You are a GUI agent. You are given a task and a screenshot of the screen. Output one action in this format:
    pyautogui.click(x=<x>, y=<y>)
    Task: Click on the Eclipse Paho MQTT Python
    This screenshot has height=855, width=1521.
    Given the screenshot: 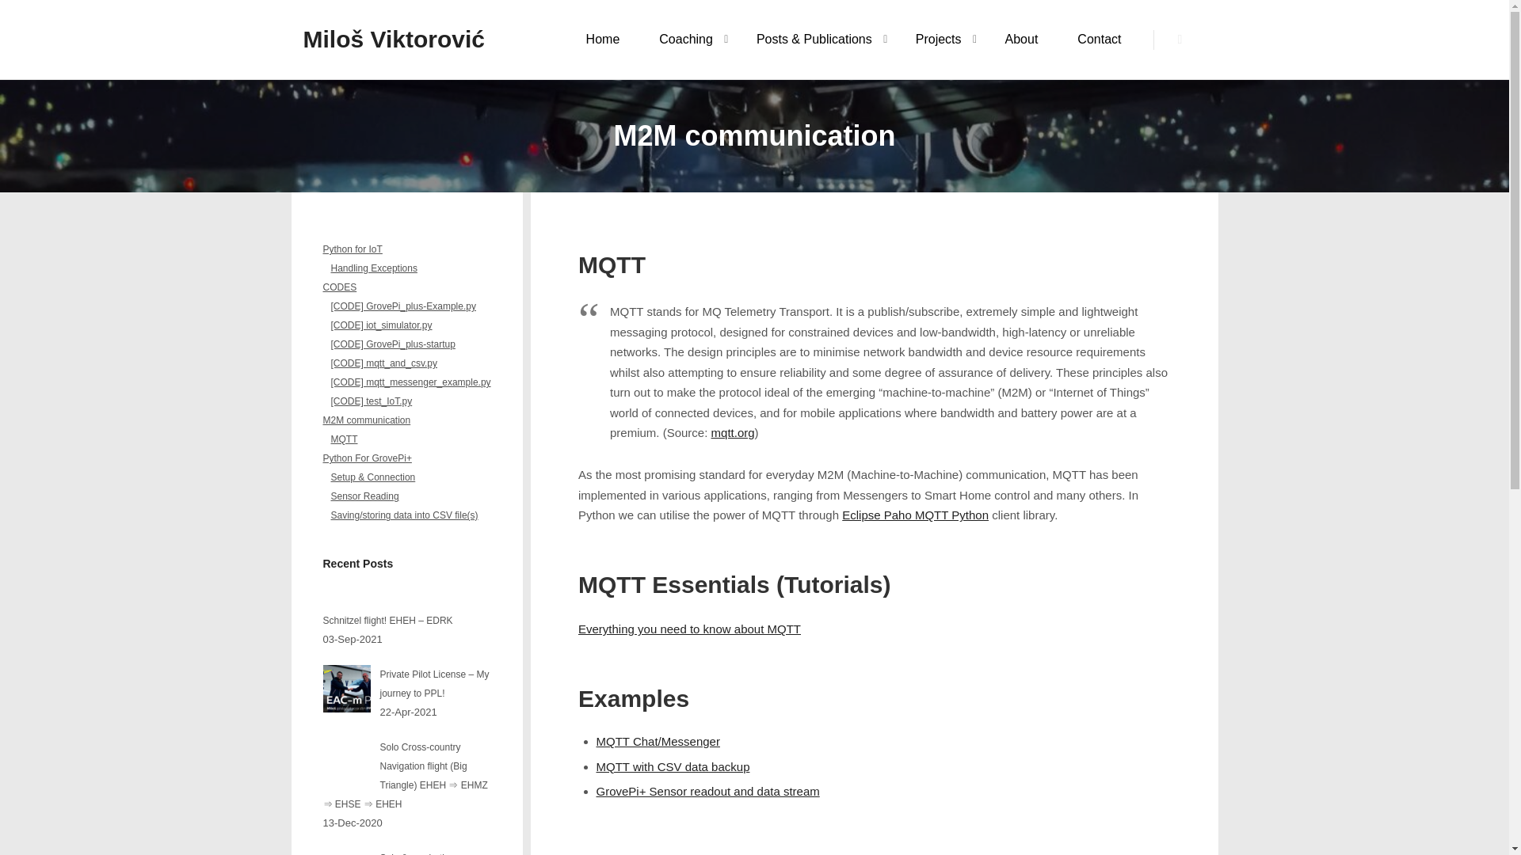 What is the action you would take?
    pyautogui.click(x=916, y=515)
    